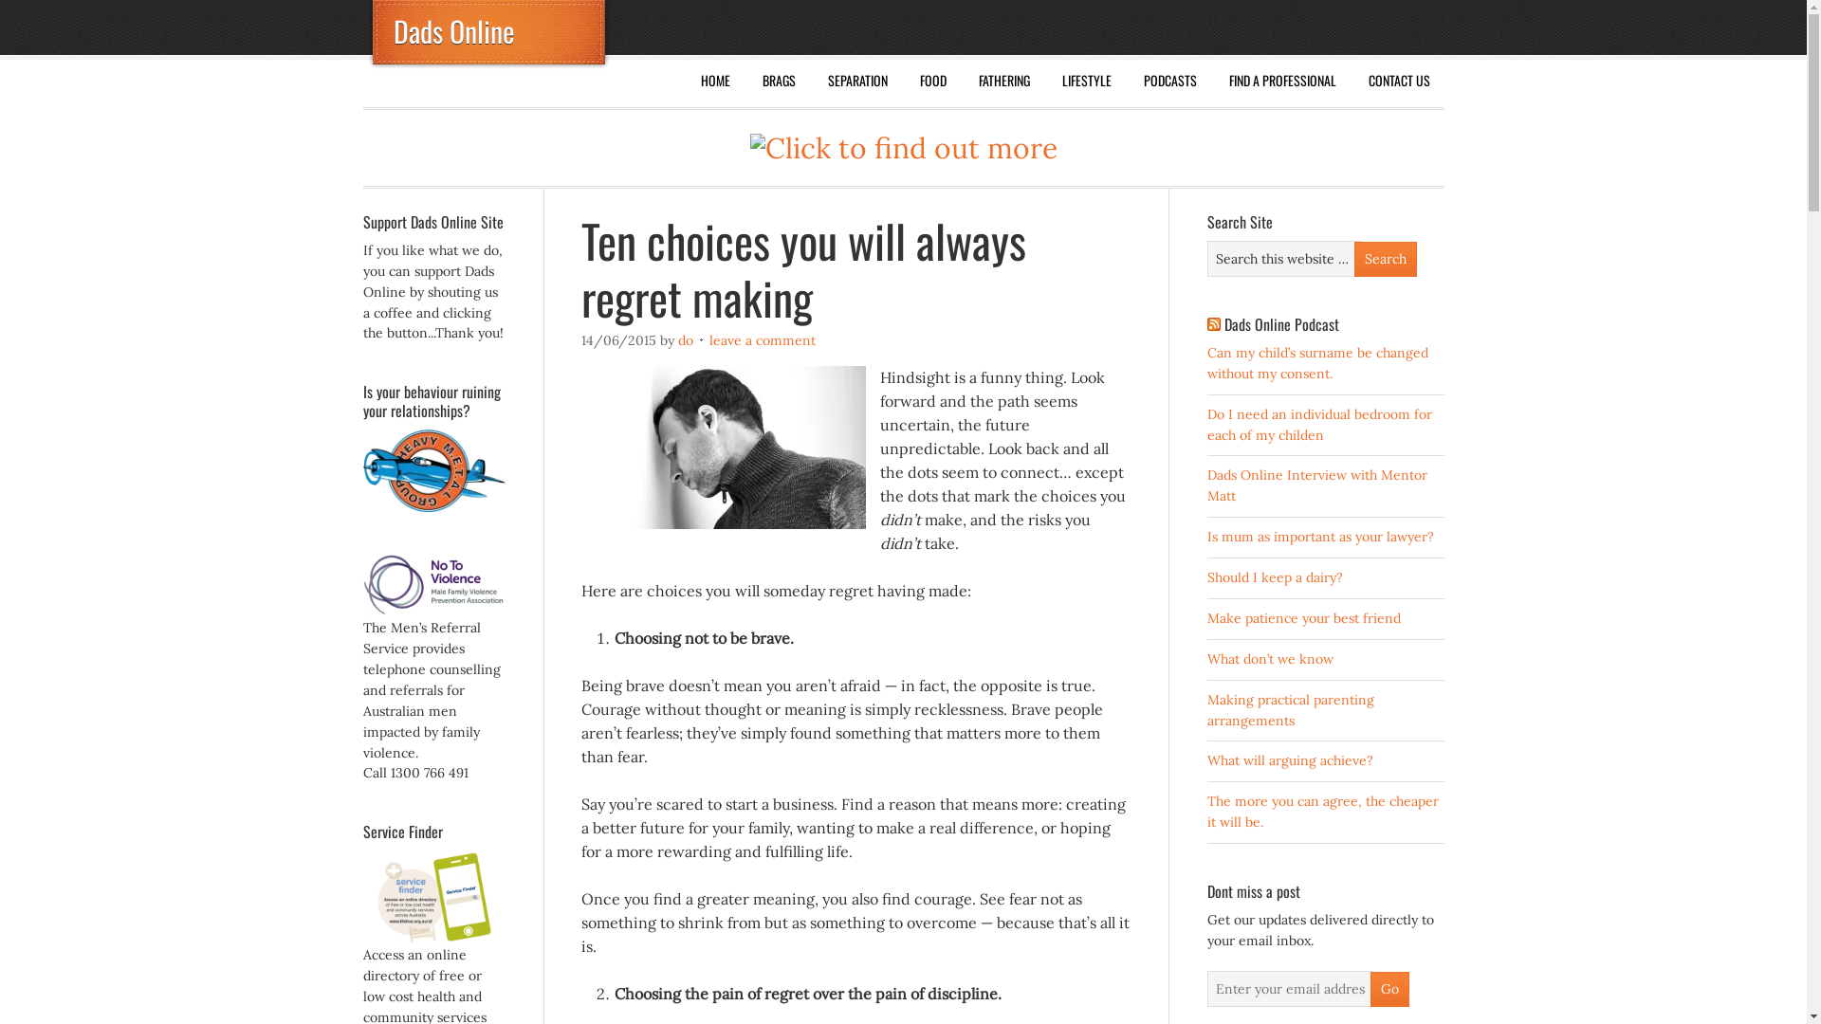  I want to click on Should I keep a dairy?, so click(1275, 577).